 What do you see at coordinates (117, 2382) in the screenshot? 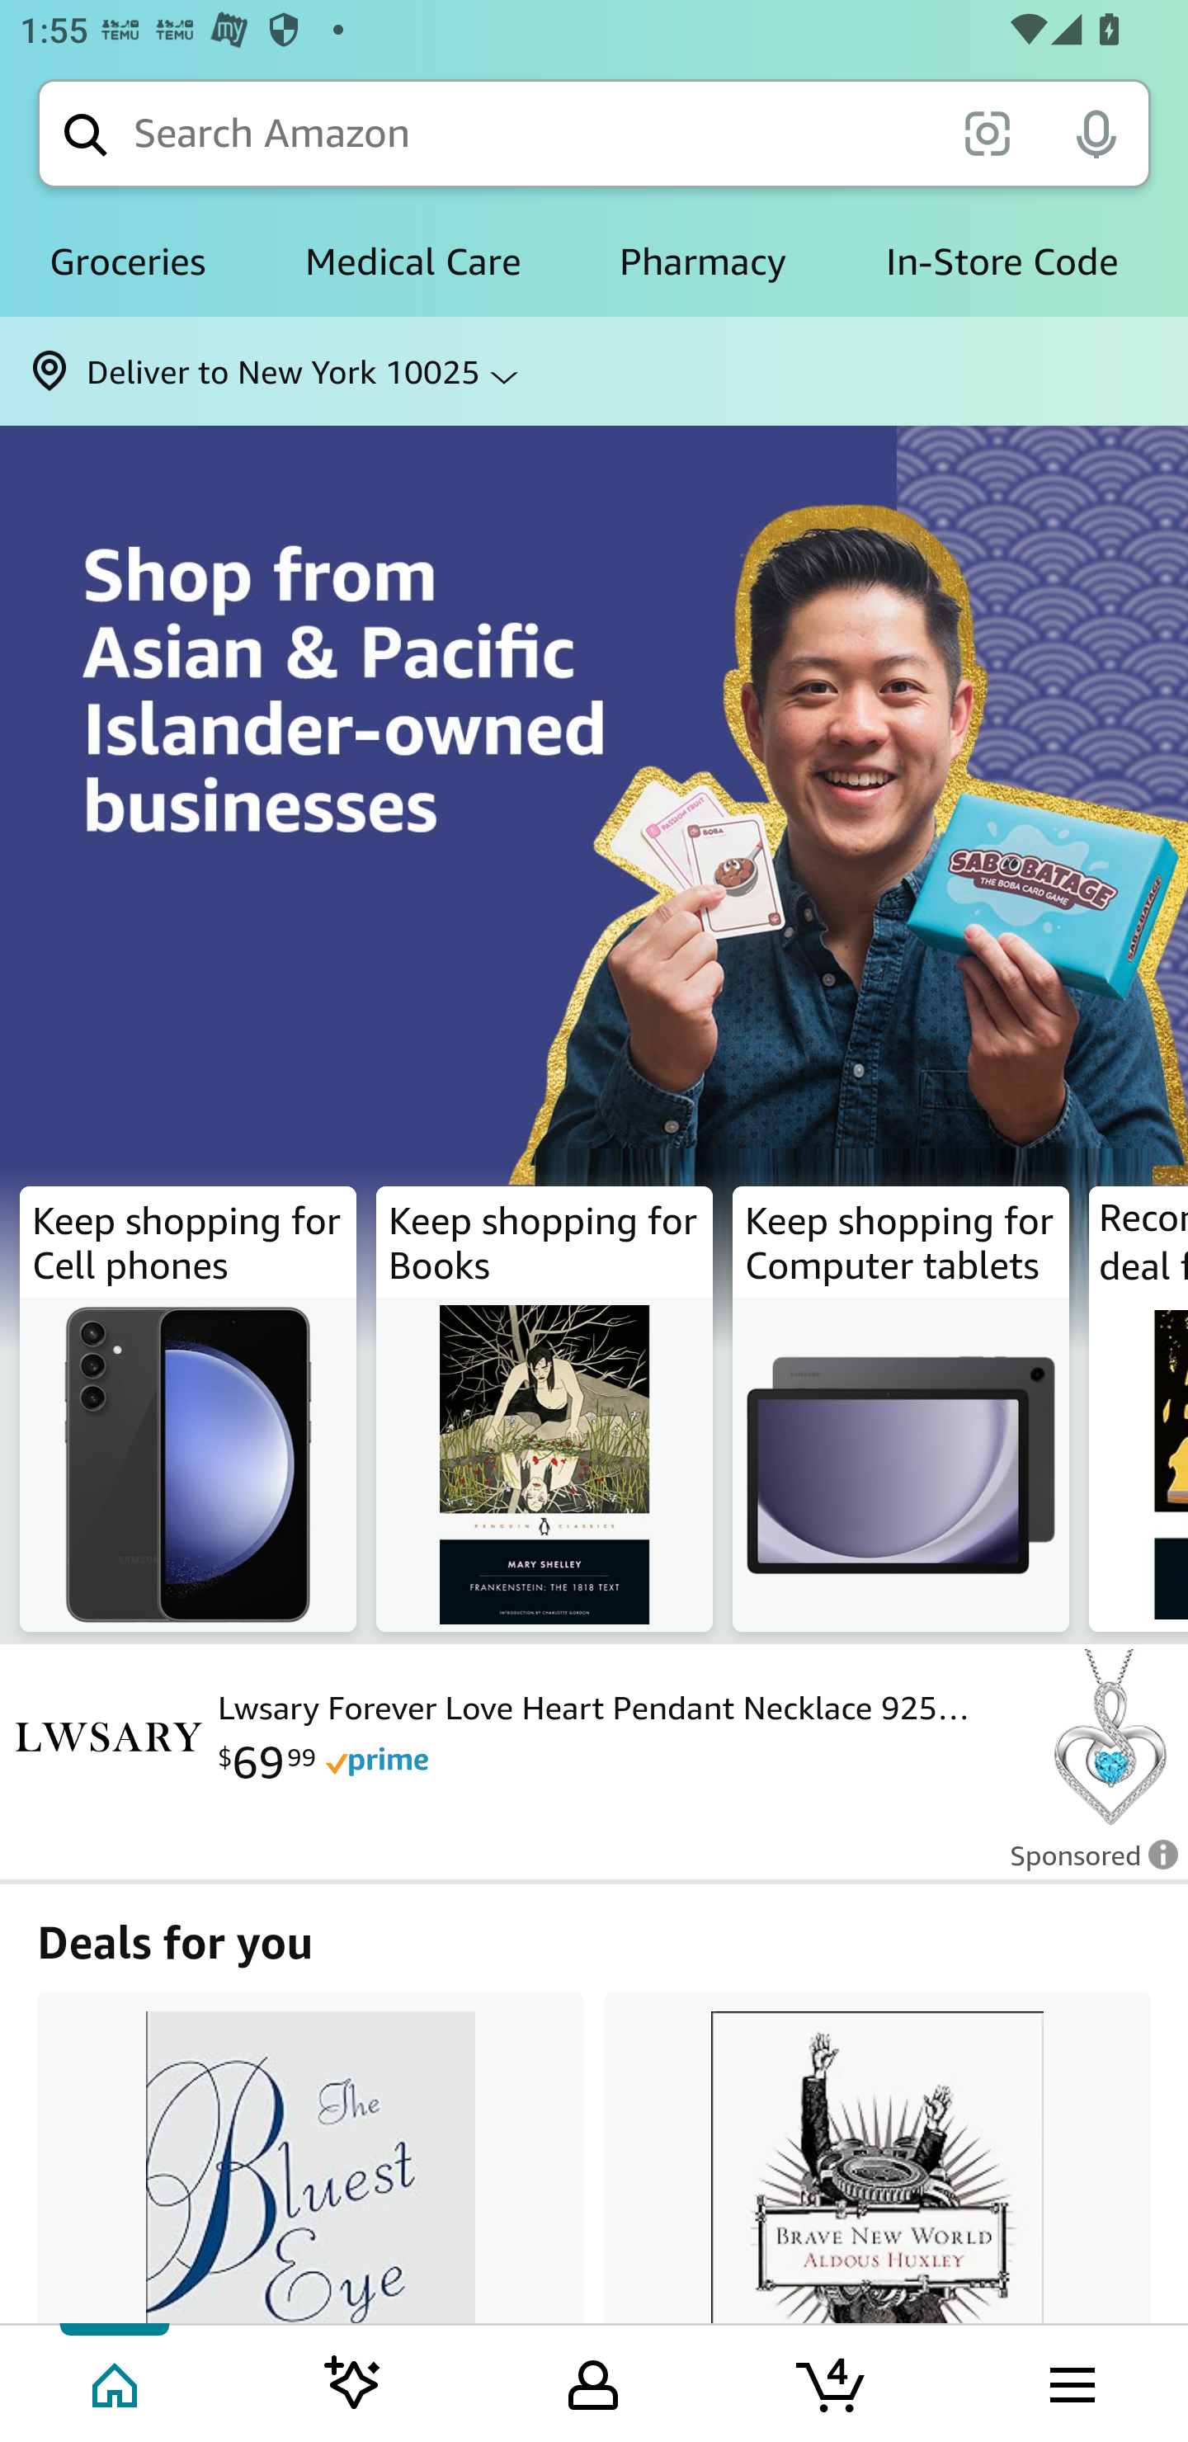
I see `Home Tab 1 of 5` at bounding box center [117, 2382].